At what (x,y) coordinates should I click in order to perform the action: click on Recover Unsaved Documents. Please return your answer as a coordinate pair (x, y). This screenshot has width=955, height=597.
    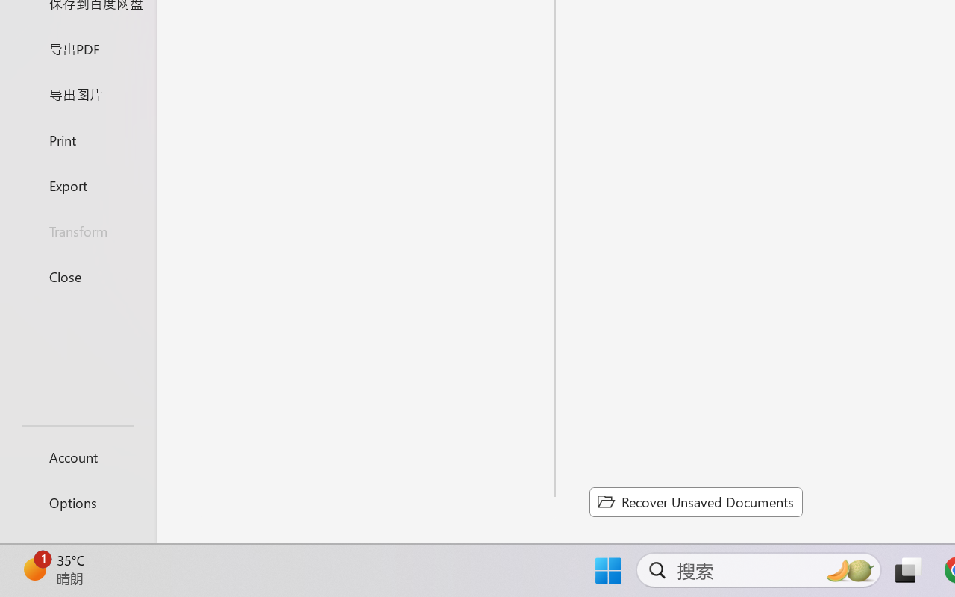
    Looking at the image, I should click on (695, 501).